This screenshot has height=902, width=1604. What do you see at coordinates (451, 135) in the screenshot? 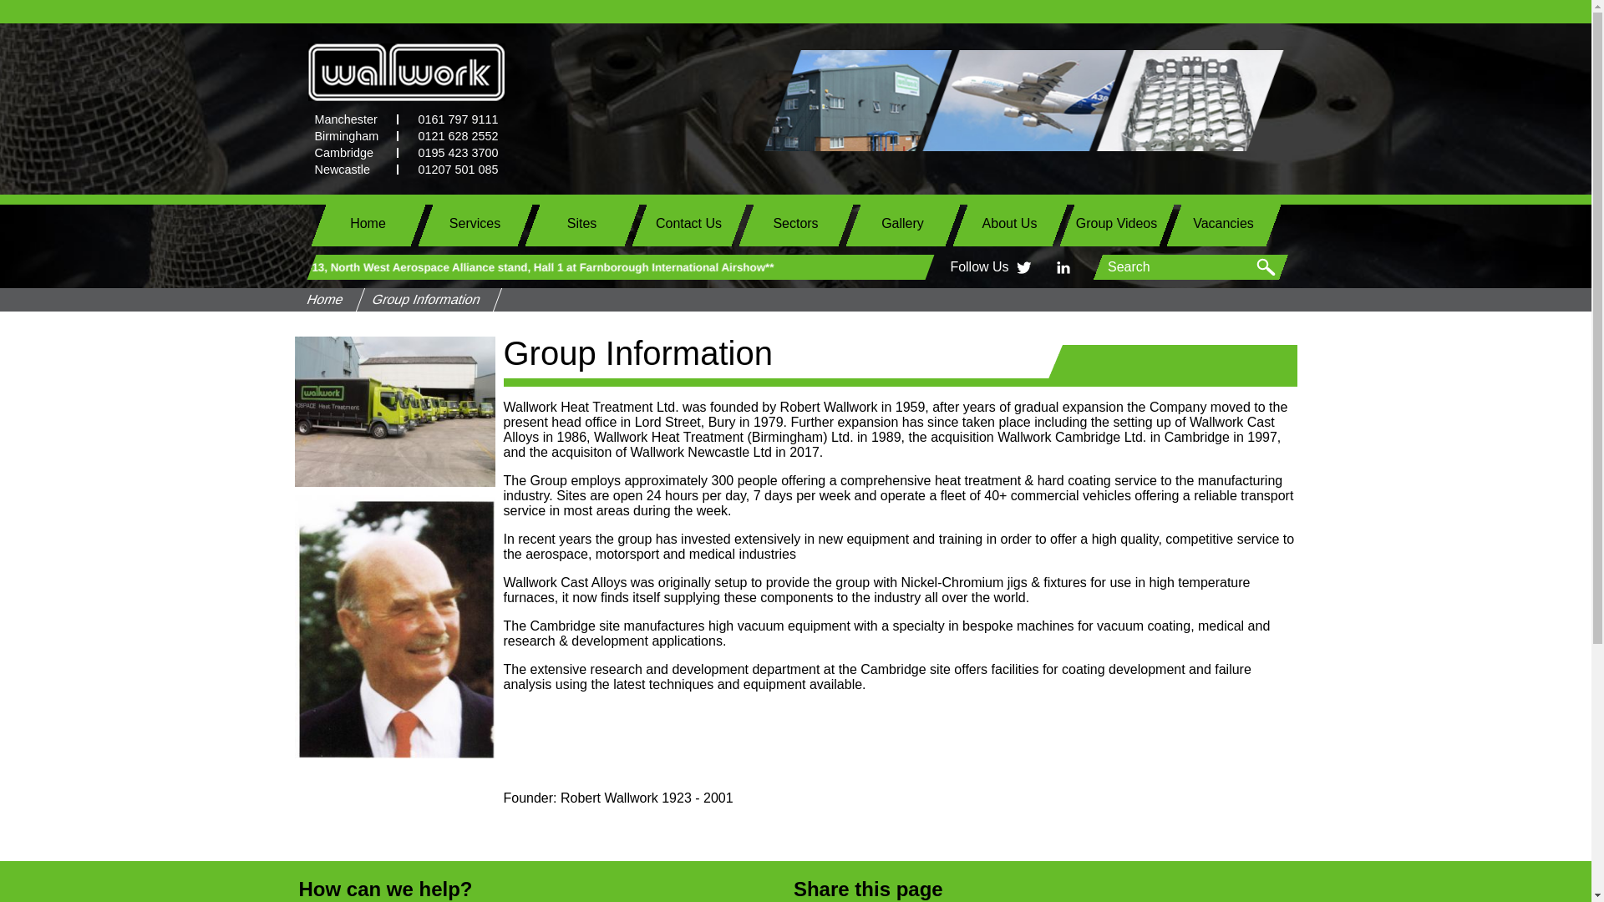
I see `0121 628 2552` at bounding box center [451, 135].